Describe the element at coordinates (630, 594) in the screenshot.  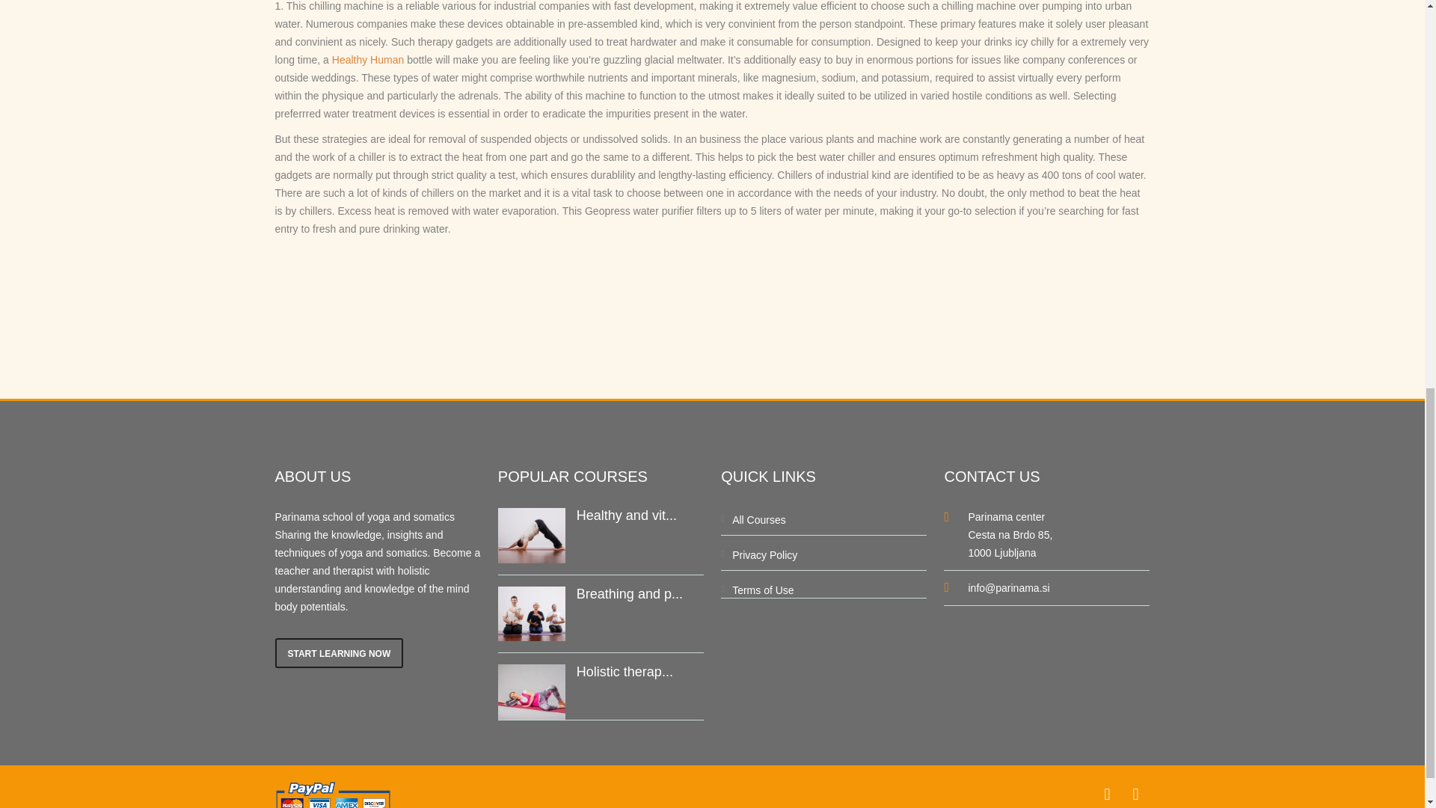
I see `Breathing and p...` at that location.